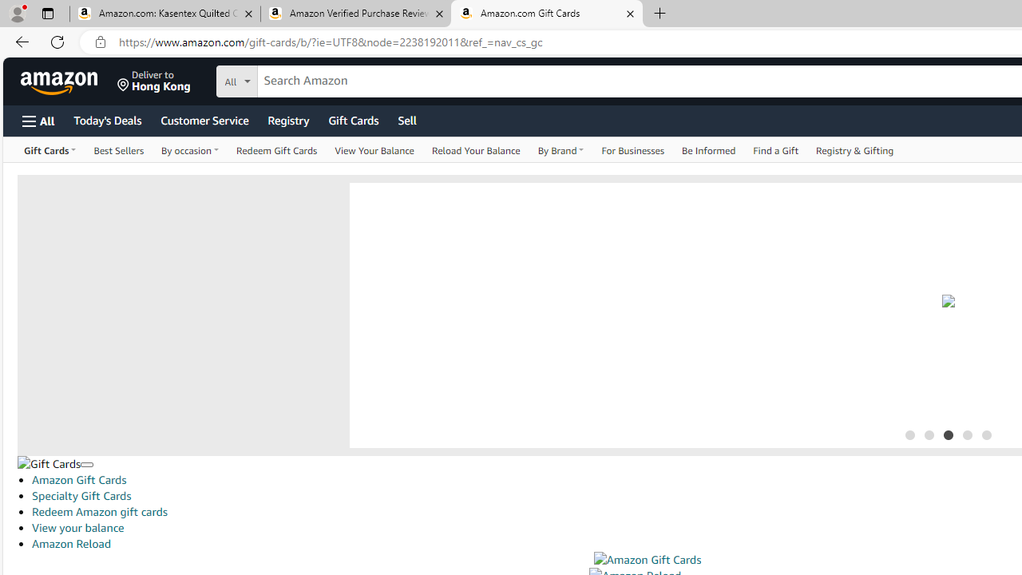  What do you see at coordinates (81, 496) in the screenshot?
I see `Specialty Gift Cards` at bounding box center [81, 496].